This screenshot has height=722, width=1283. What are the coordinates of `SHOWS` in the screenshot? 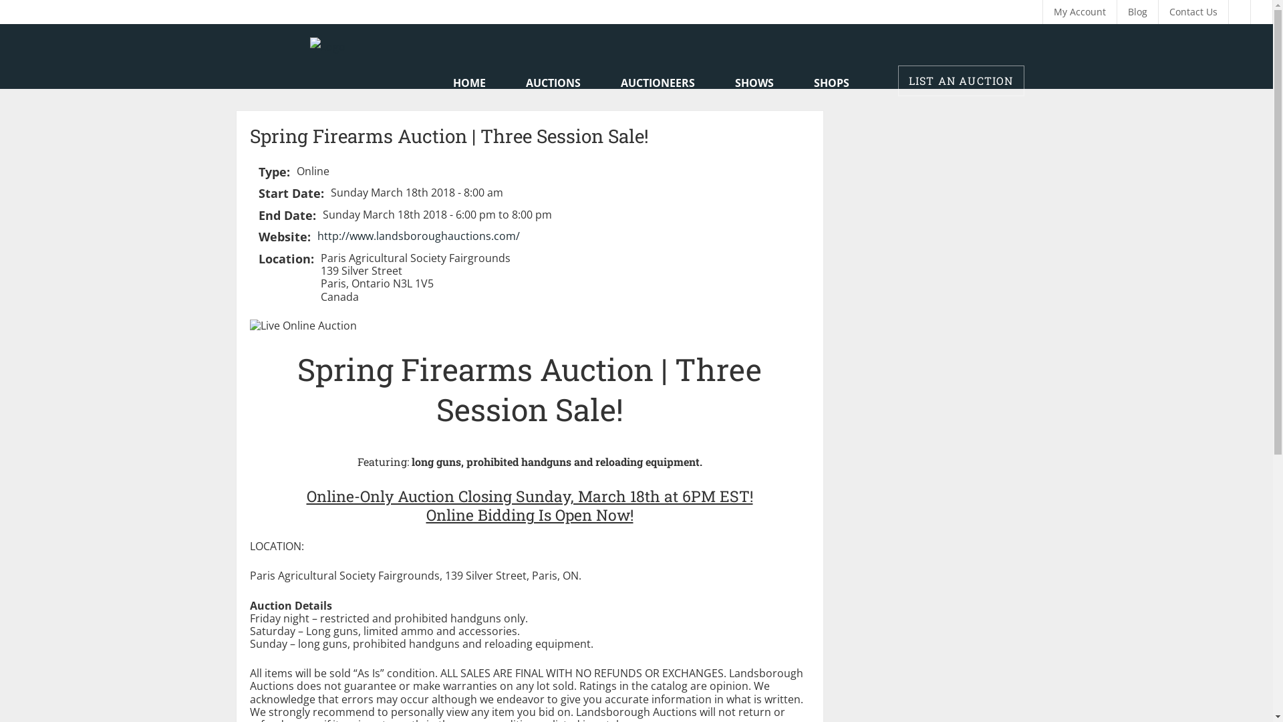 It's located at (754, 83).